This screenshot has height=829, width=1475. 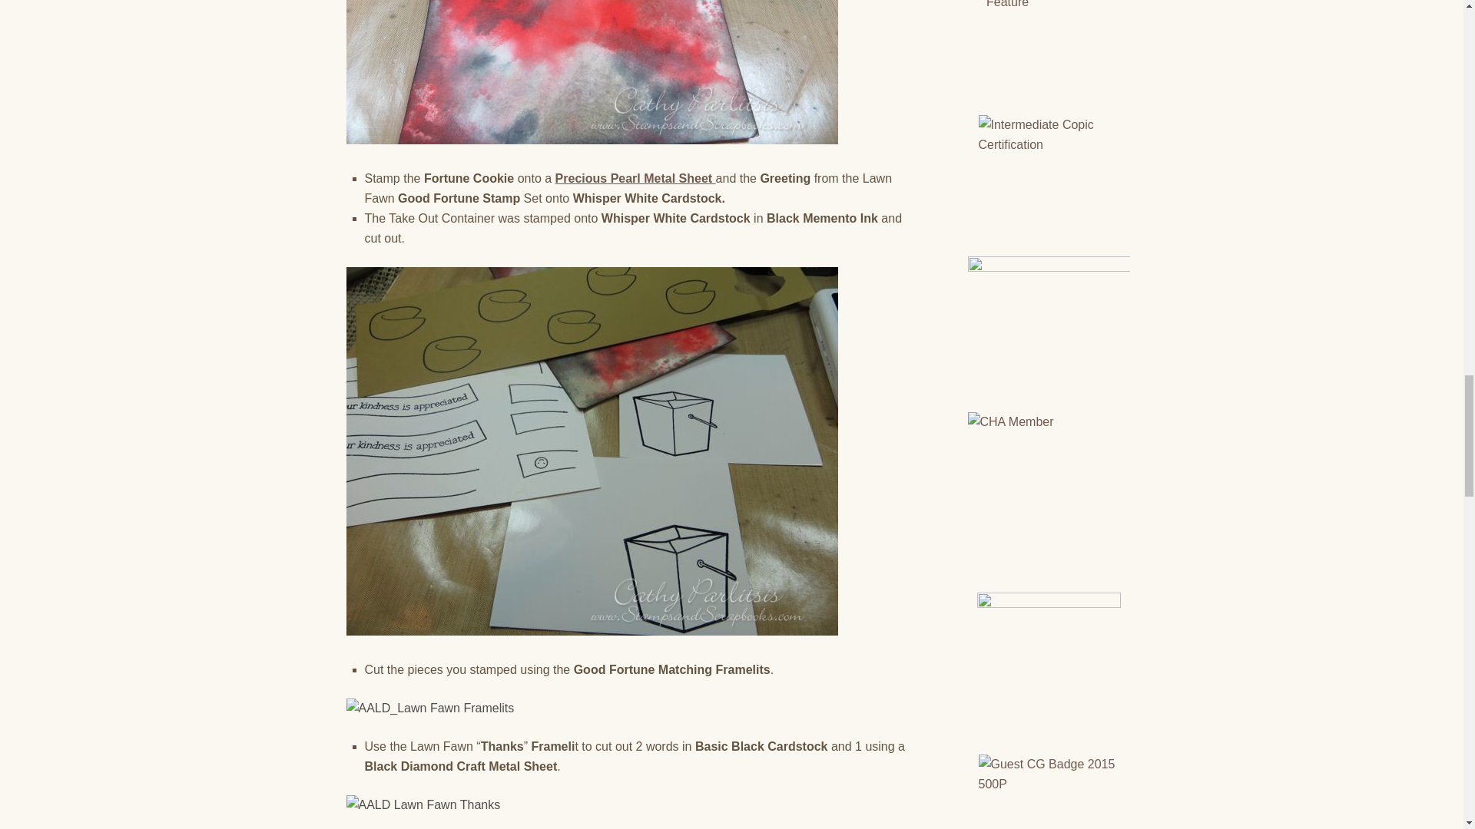 What do you see at coordinates (635, 178) in the screenshot?
I see `Precious Pearl Metal Sheet ` at bounding box center [635, 178].